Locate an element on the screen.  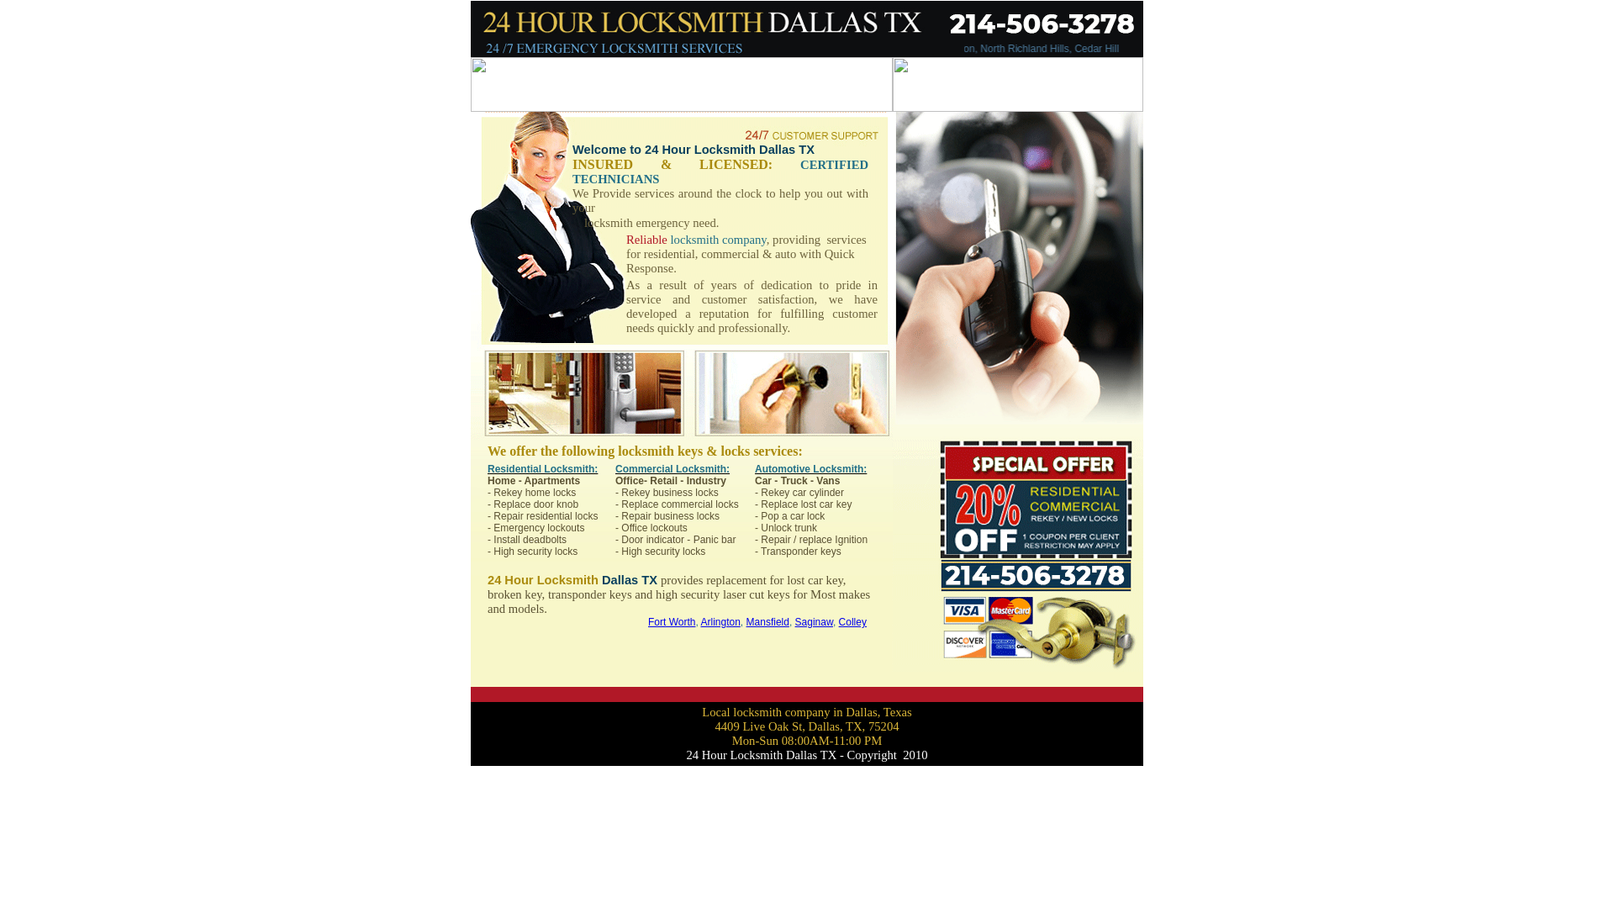
Haltom city is located at coordinates (589, 622).